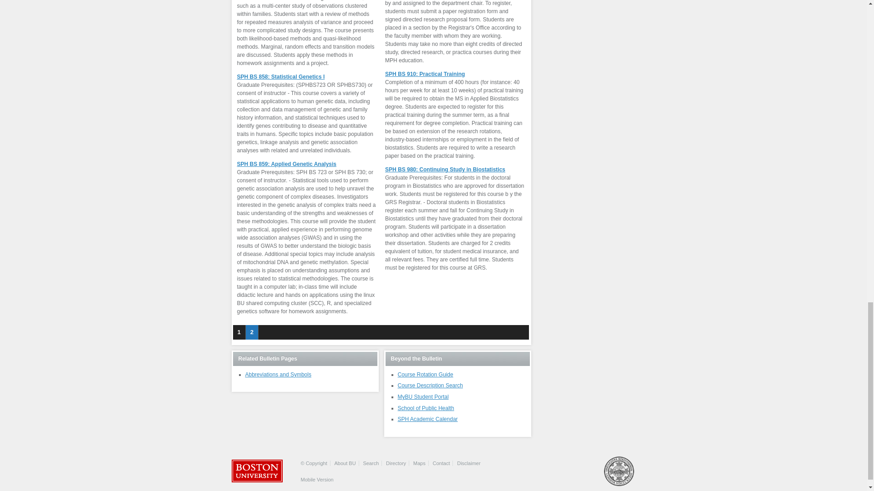  What do you see at coordinates (371, 463) in the screenshot?
I see `Search` at bounding box center [371, 463].